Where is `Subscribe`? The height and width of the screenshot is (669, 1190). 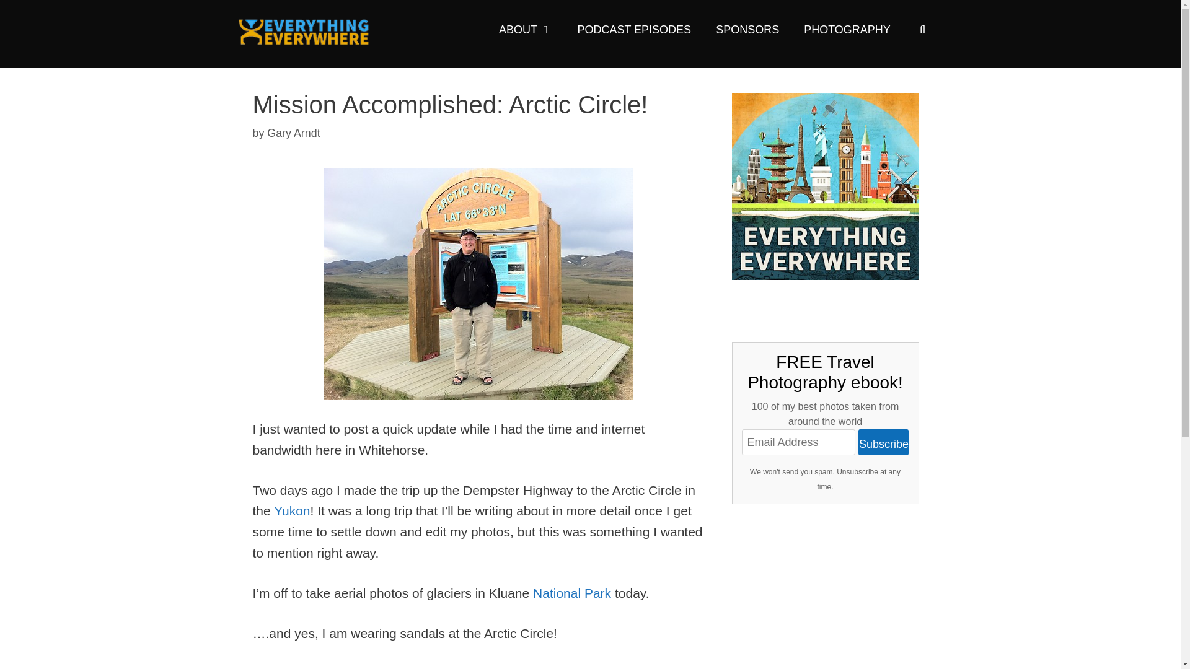 Subscribe is located at coordinates (883, 442).